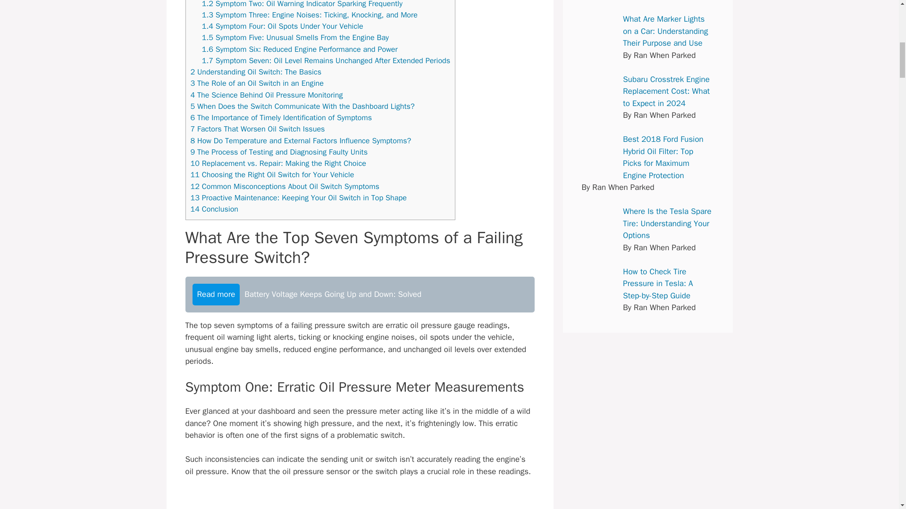  Describe the element at coordinates (295, 37) in the screenshot. I see `1.5 Symptom Five: Unusual Smells From the Engine Bay` at that location.